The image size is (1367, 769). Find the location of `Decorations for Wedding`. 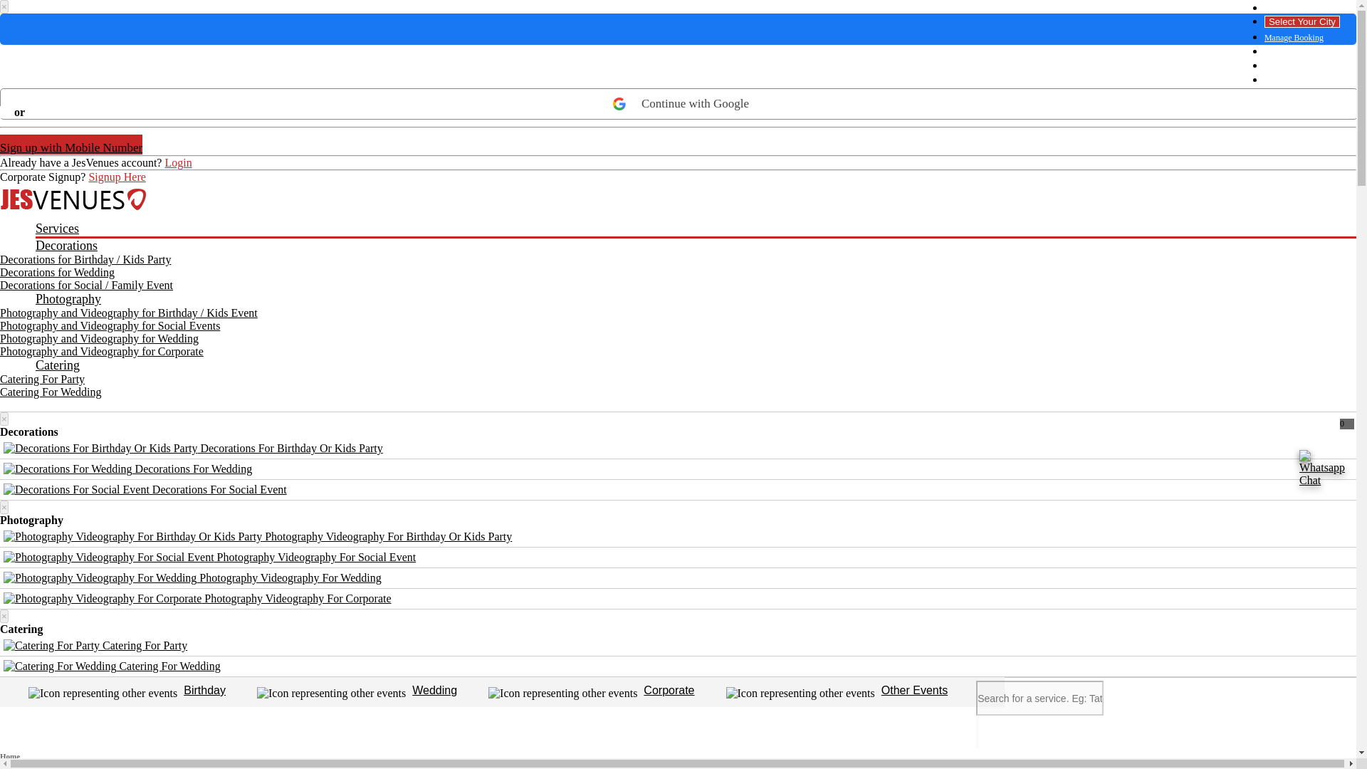

Decorations for Wedding is located at coordinates (57, 272).